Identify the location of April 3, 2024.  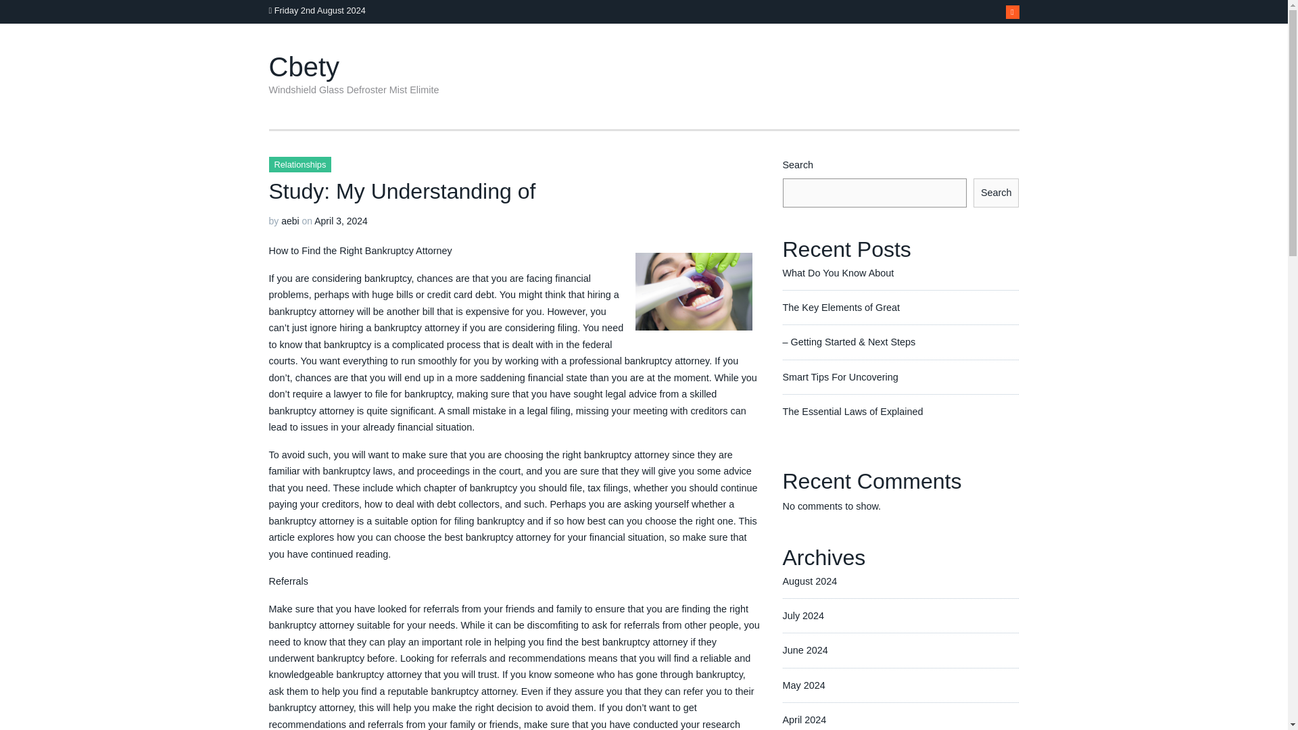
(341, 220).